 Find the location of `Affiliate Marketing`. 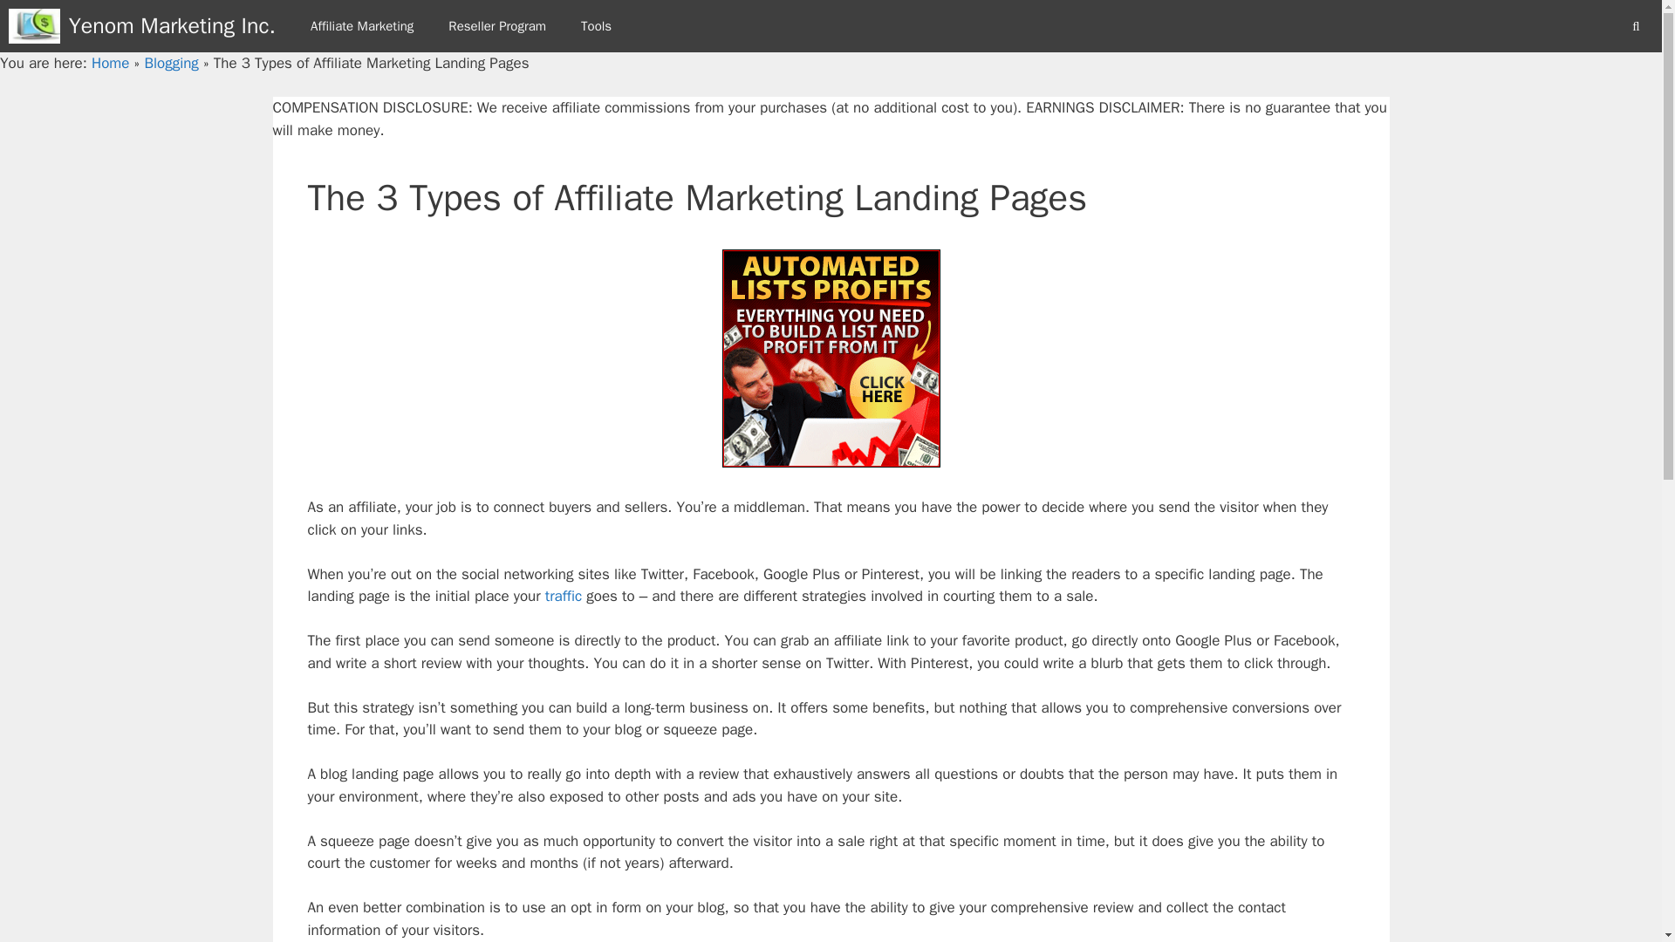

Affiliate Marketing is located at coordinates (361, 26).